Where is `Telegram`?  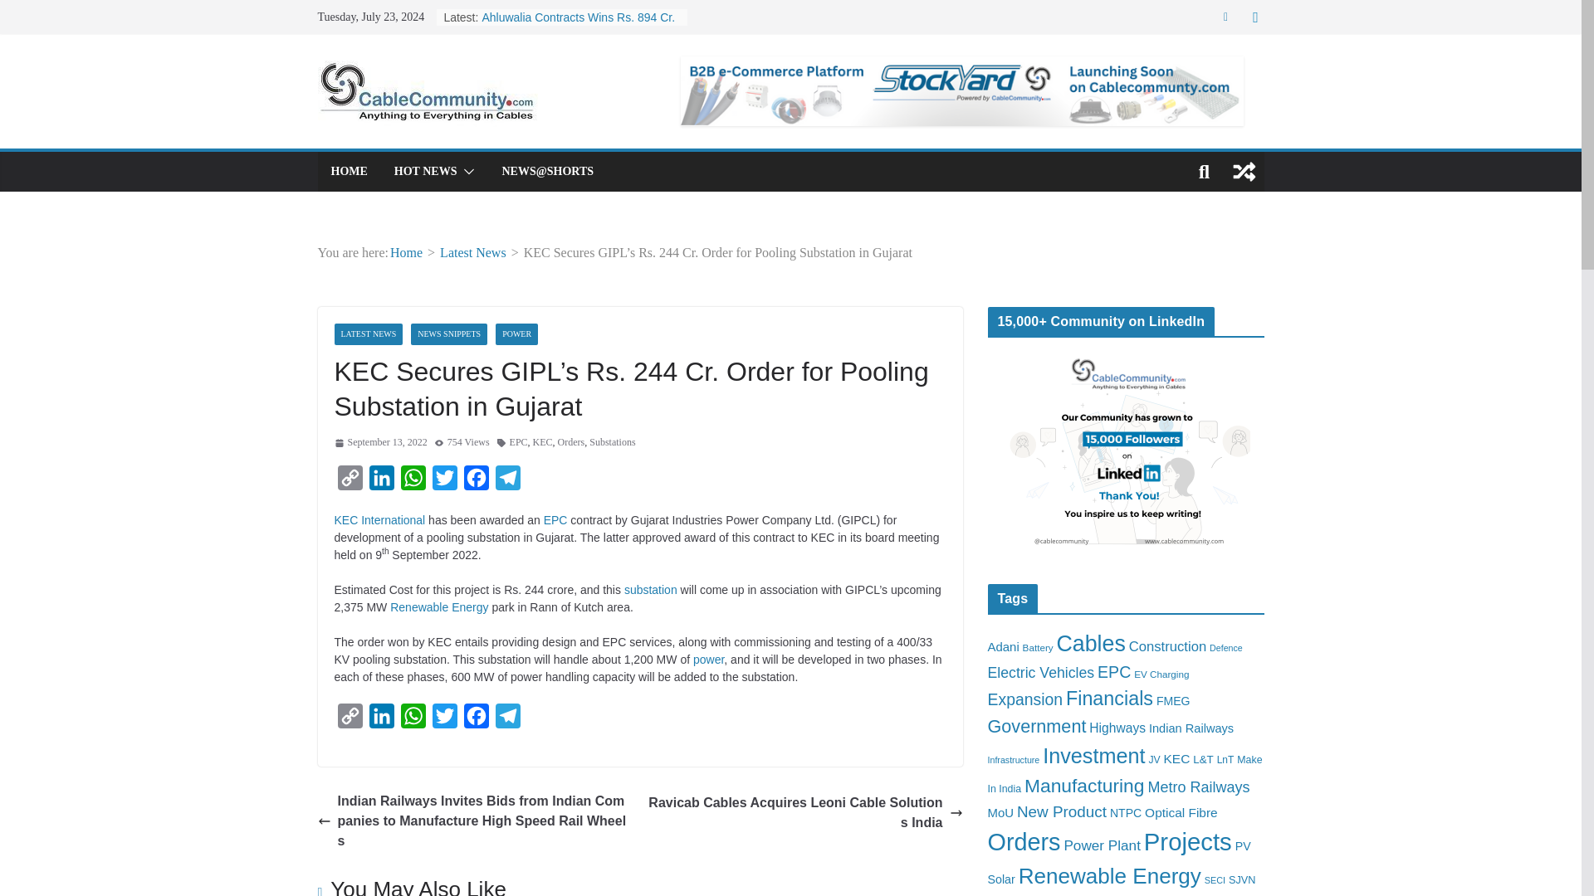
Telegram is located at coordinates (506, 481).